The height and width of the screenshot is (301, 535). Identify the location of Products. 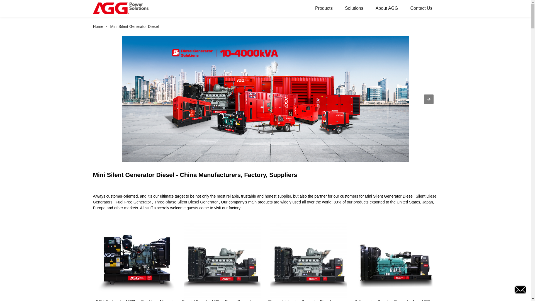
(324, 8).